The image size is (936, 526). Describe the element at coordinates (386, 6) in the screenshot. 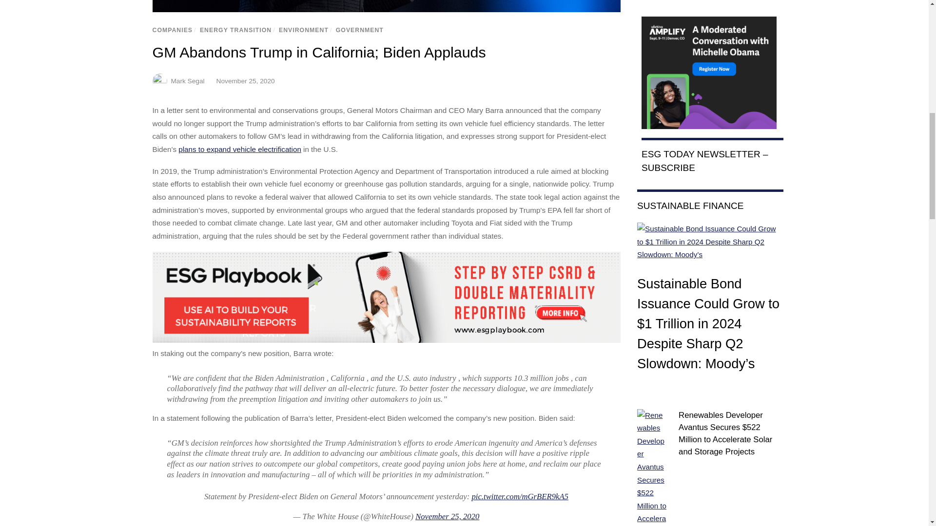

I see `GM Abandons Trump in California; Biden Applauds` at that location.